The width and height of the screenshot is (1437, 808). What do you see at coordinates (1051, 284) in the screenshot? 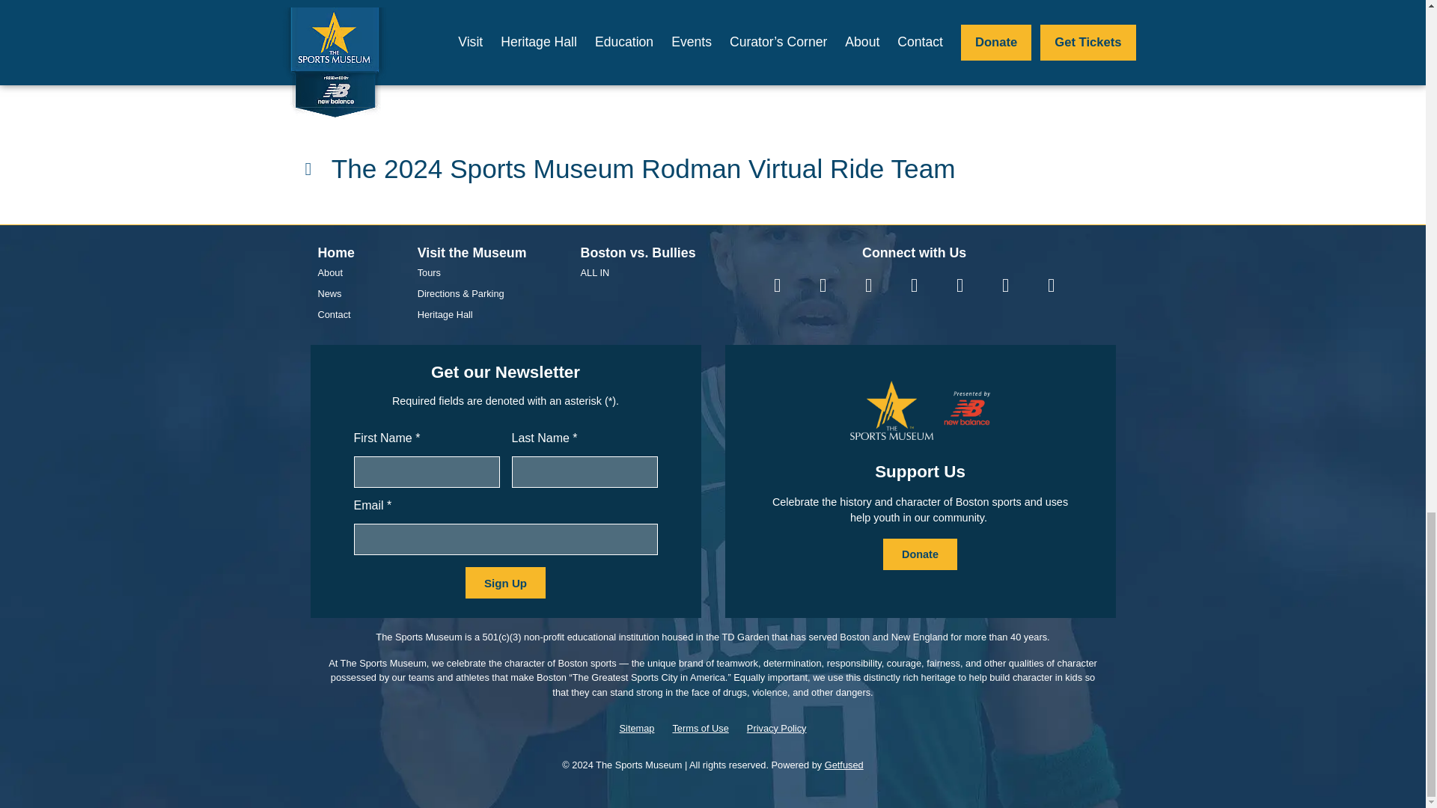
I see `Find us on Tripadvisor` at bounding box center [1051, 284].